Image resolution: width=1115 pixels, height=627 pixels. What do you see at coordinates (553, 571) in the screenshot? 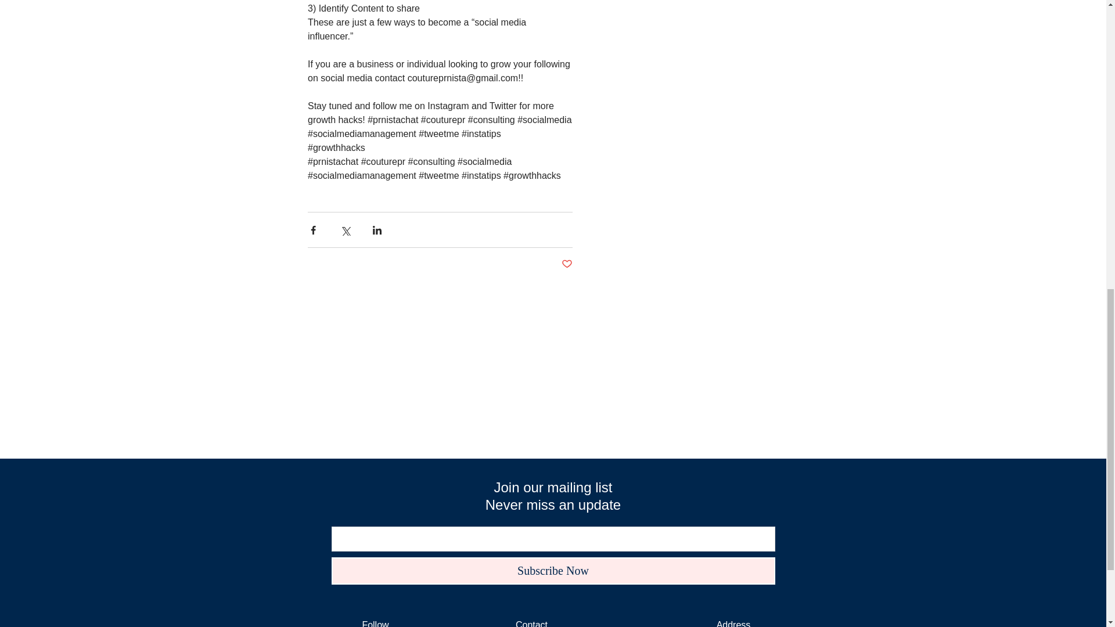
I see `Subscribe Now` at bounding box center [553, 571].